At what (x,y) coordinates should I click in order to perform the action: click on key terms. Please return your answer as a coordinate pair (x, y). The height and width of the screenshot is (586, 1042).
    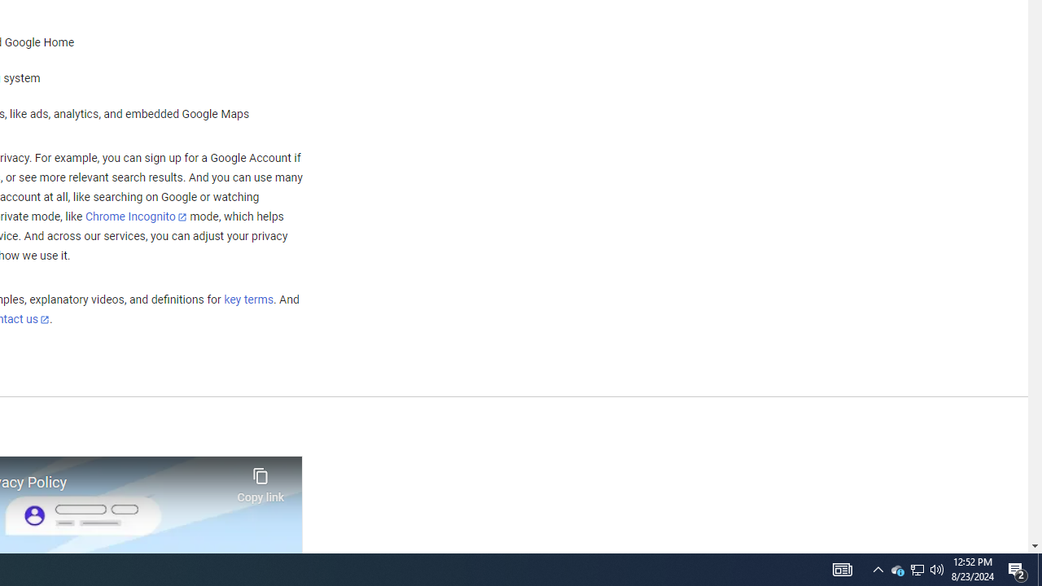
    Looking at the image, I should click on (248, 300).